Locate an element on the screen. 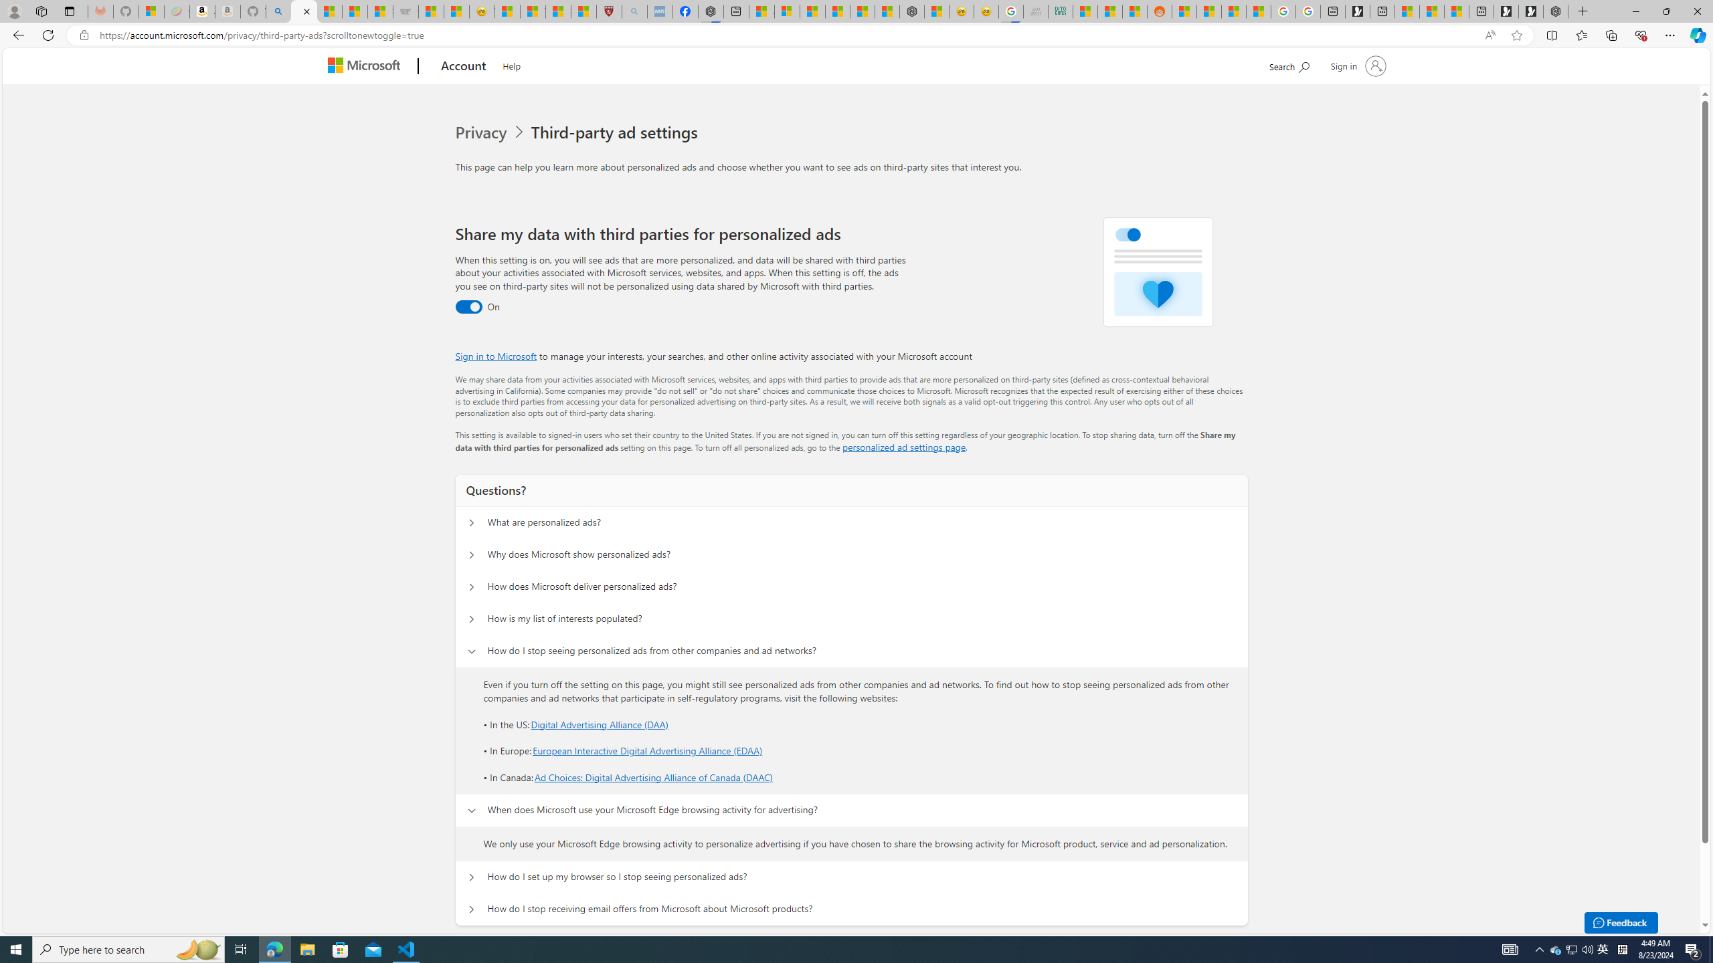  Stocks - MSN is located at coordinates (380, 11).